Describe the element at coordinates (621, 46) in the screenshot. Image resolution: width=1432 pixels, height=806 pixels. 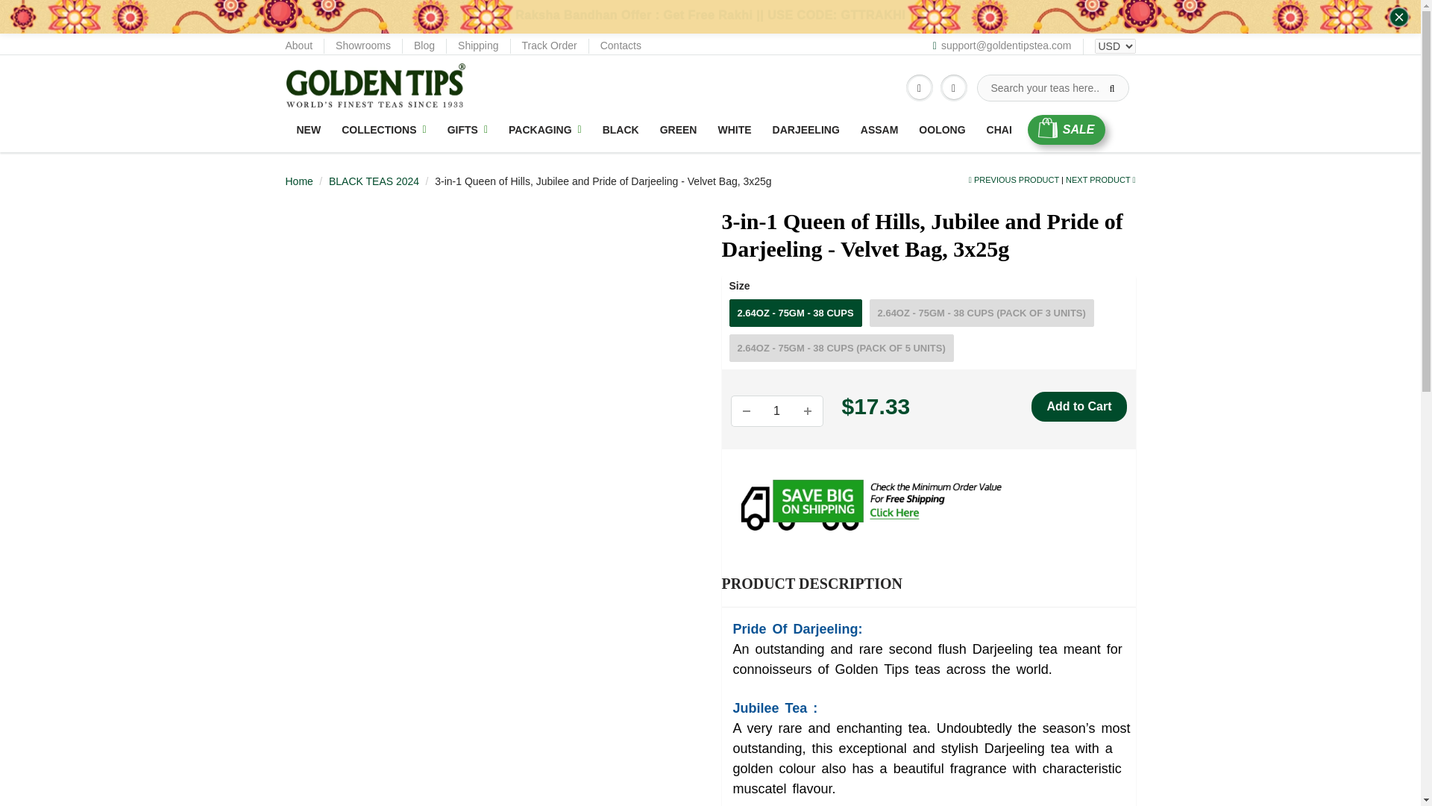
I see `Contacts` at that location.